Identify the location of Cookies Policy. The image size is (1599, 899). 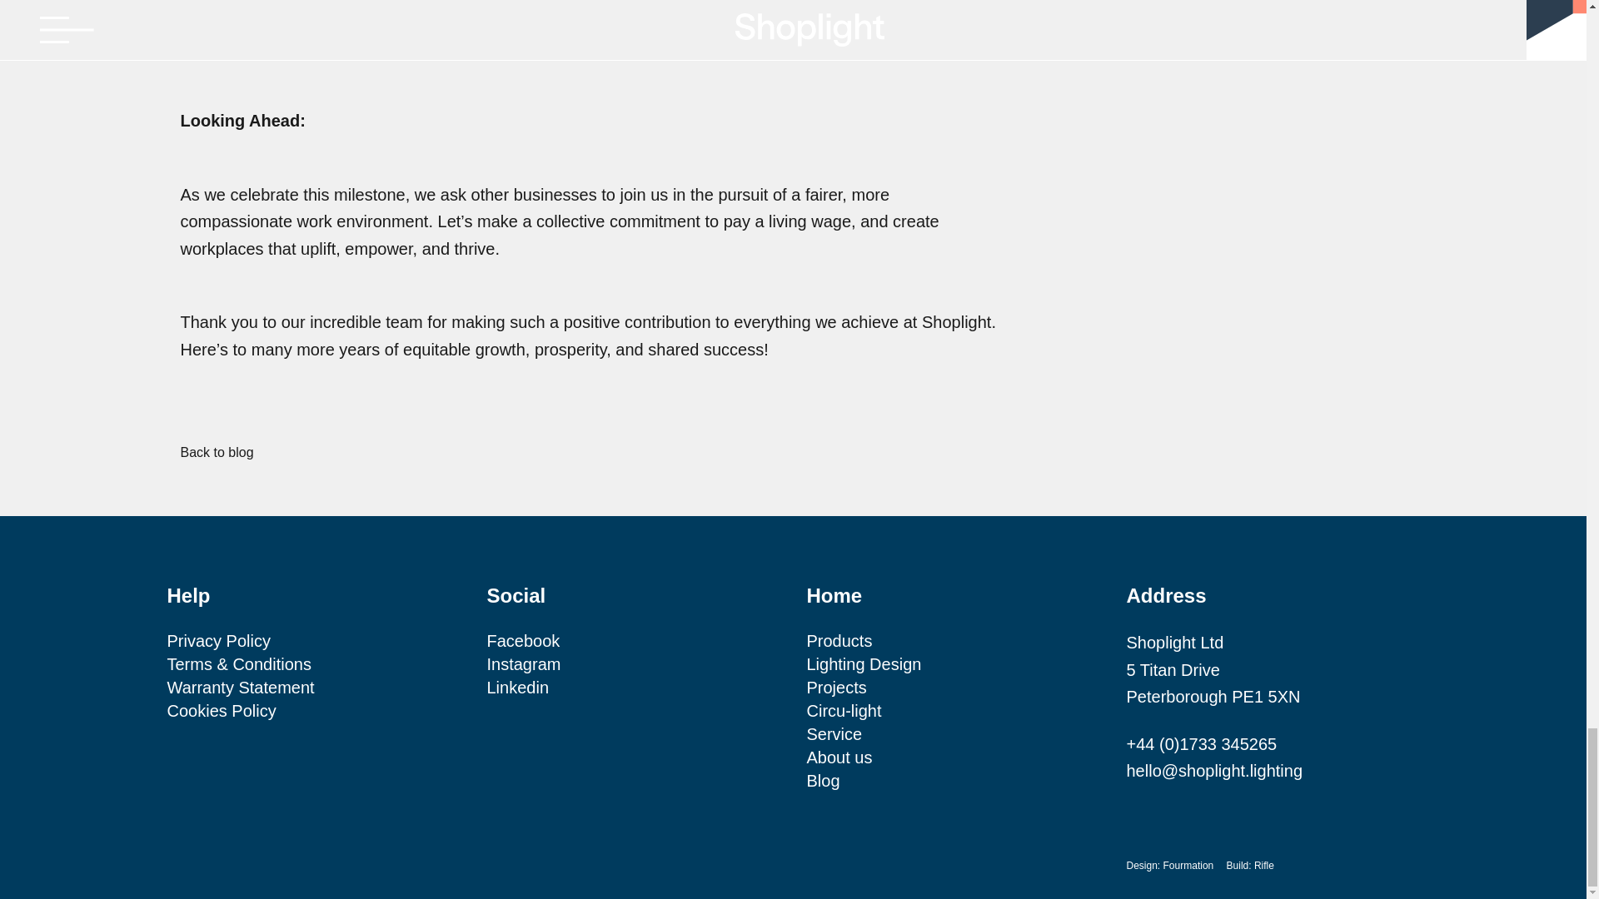
(220, 711).